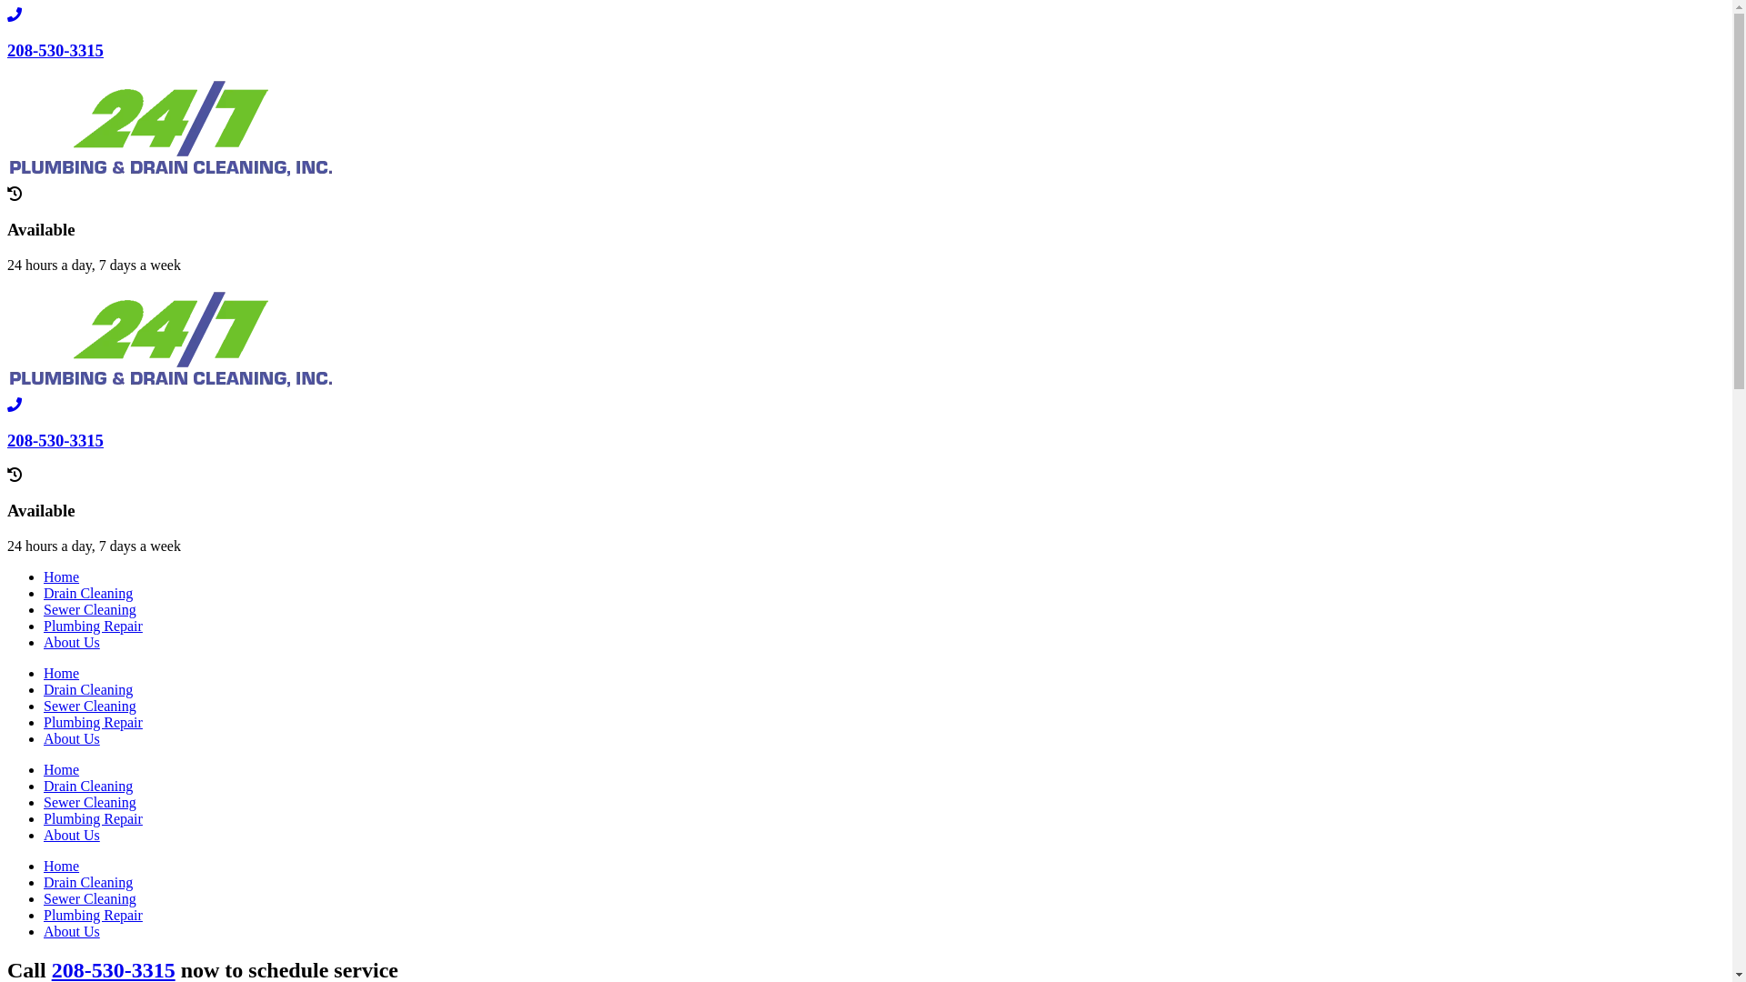  I want to click on Drain Cleaning, so click(88, 689).